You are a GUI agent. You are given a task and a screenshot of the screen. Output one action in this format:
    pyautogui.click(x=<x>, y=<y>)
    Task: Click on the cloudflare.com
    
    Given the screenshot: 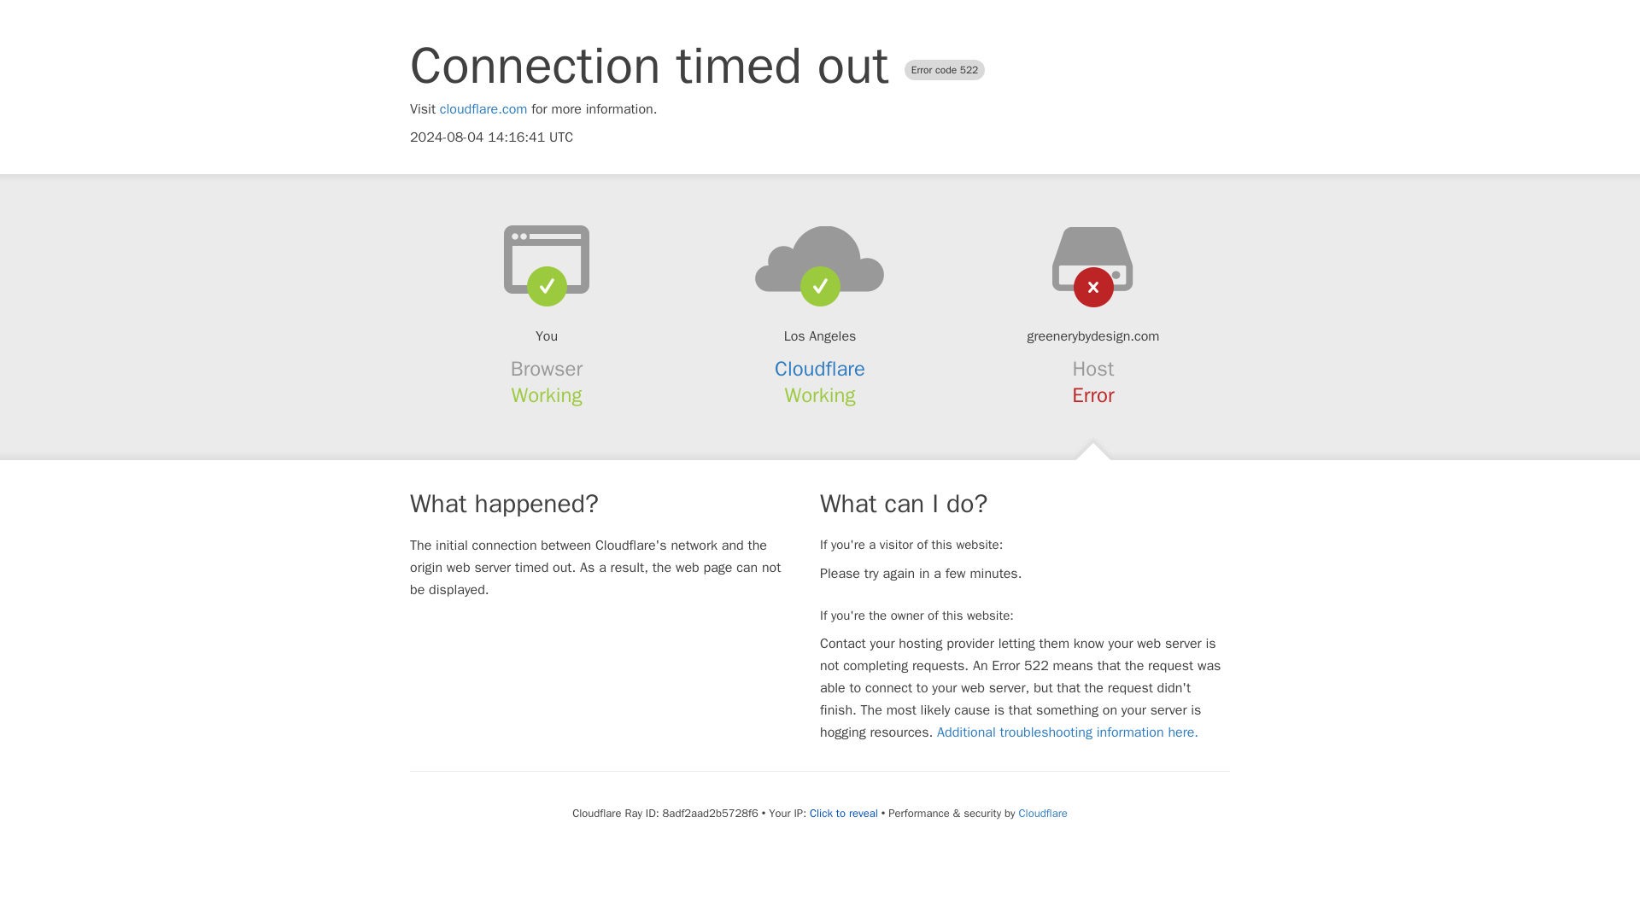 What is the action you would take?
    pyautogui.click(x=483, y=109)
    